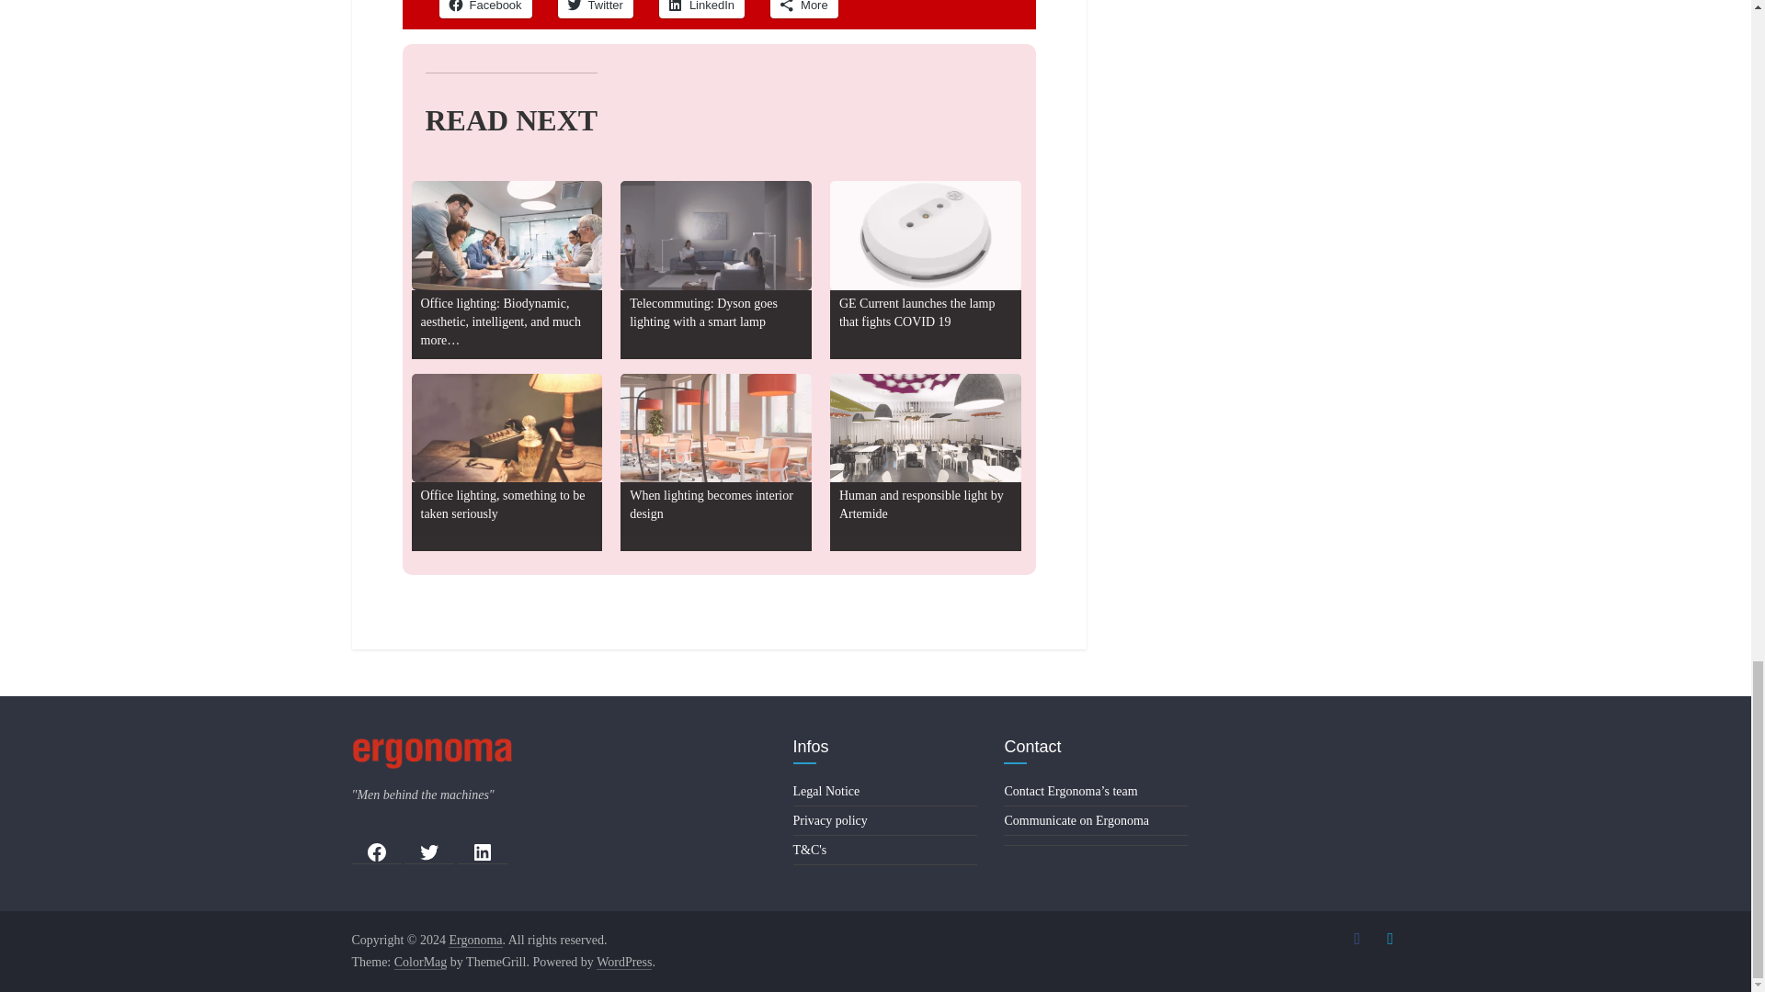  I want to click on More, so click(803, 9).